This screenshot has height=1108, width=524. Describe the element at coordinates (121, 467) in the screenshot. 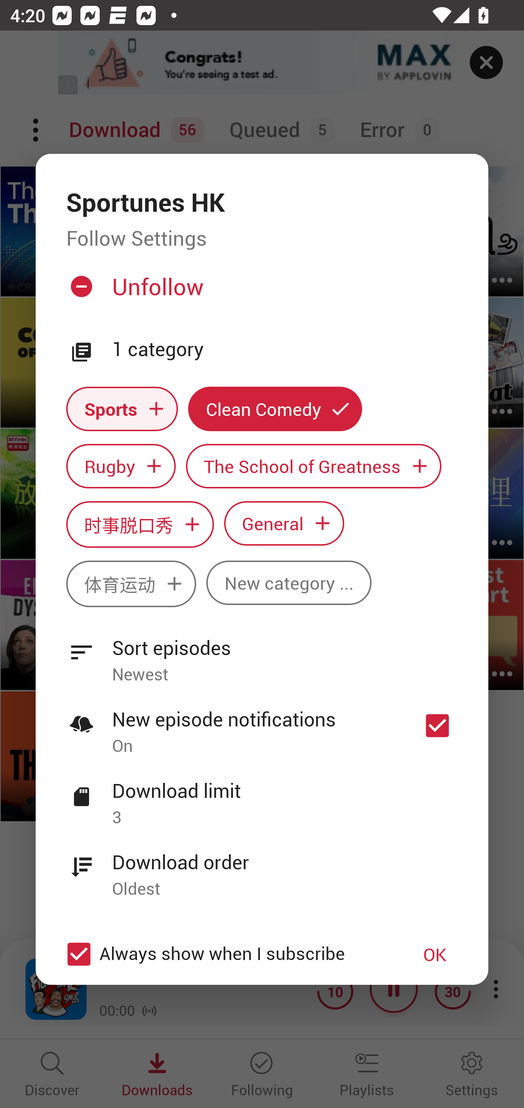

I see `Rugby` at that location.